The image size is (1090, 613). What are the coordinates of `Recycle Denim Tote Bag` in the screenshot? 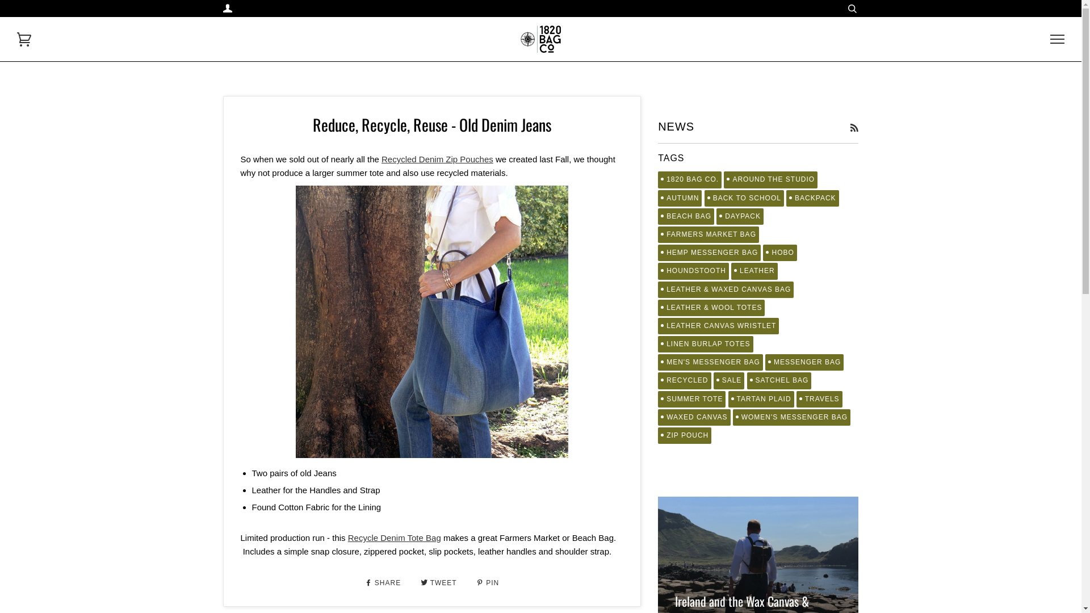 It's located at (395, 538).